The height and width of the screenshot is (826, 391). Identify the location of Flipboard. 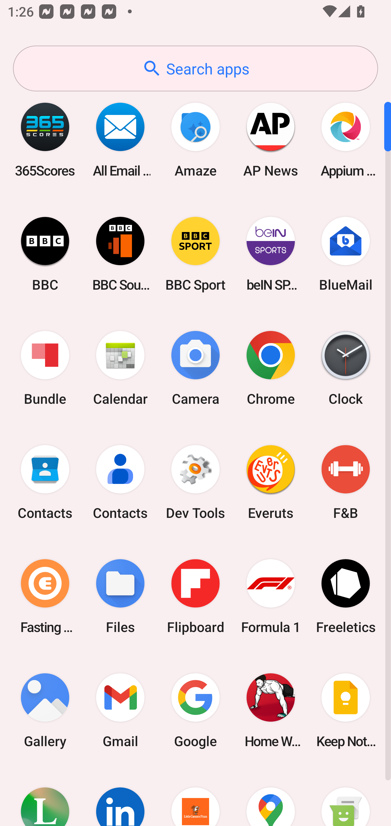
(195, 596).